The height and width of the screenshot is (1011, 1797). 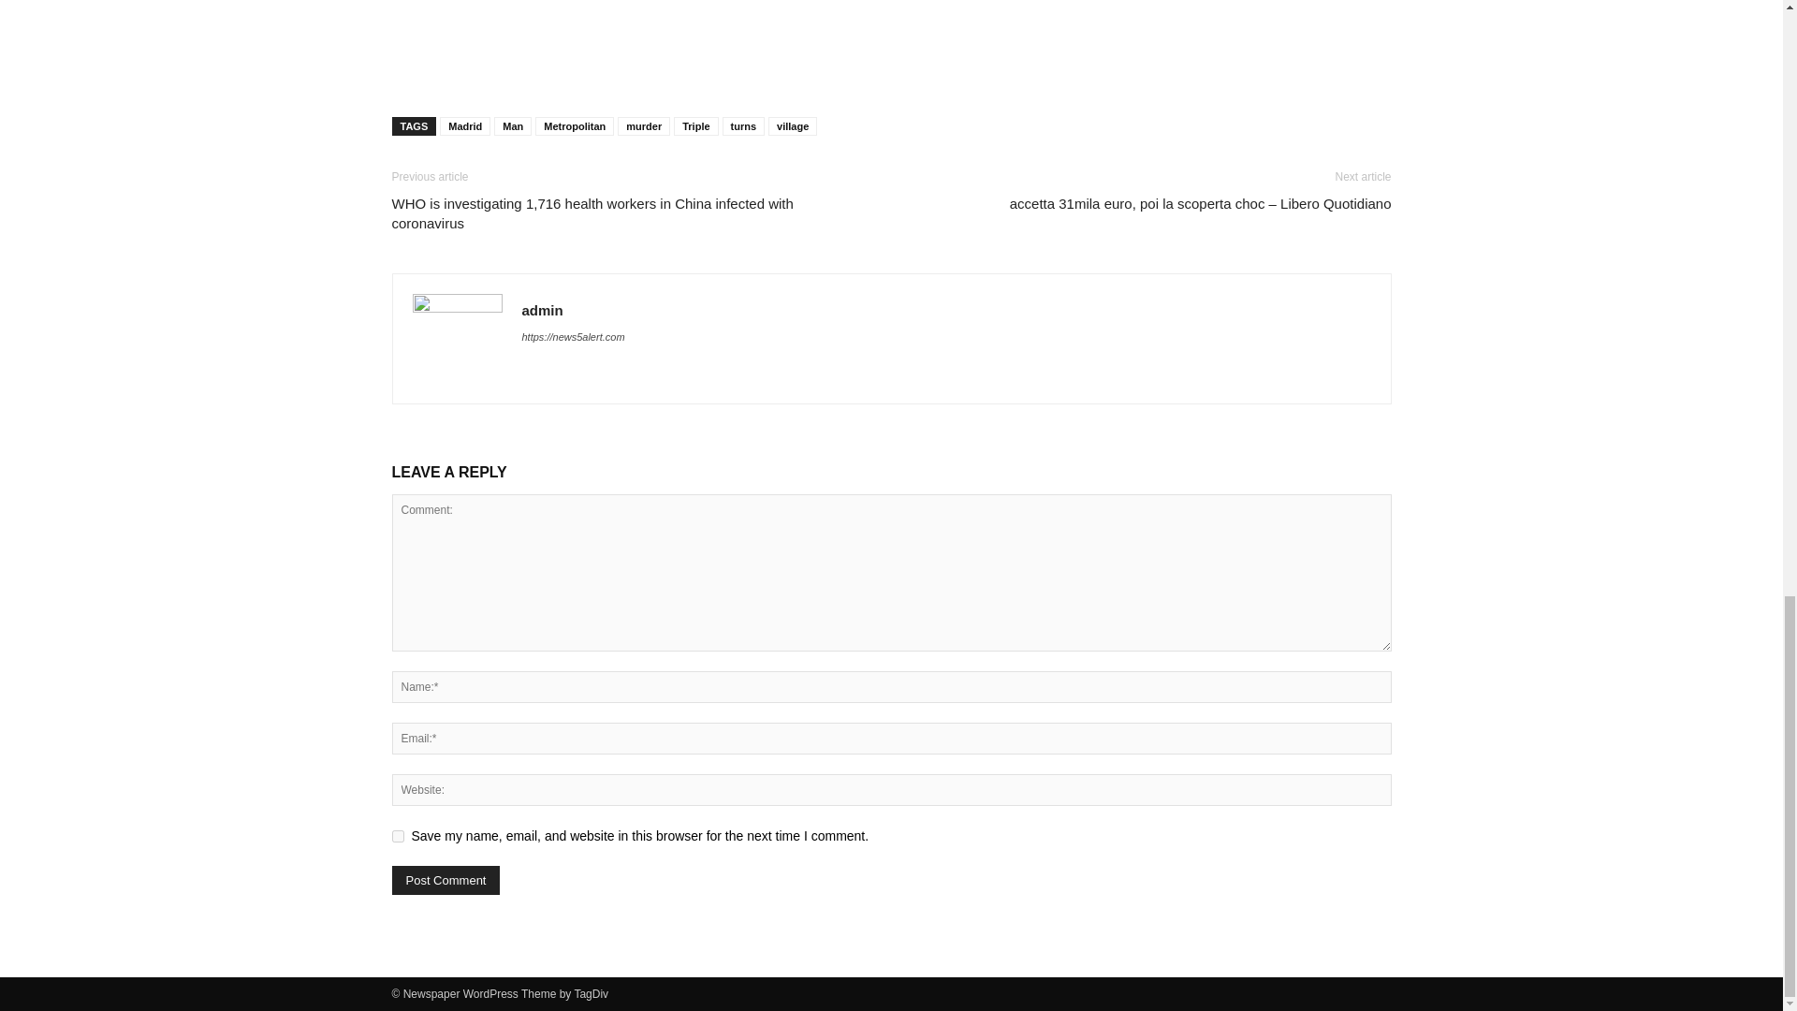 I want to click on Post Comment, so click(x=446, y=880).